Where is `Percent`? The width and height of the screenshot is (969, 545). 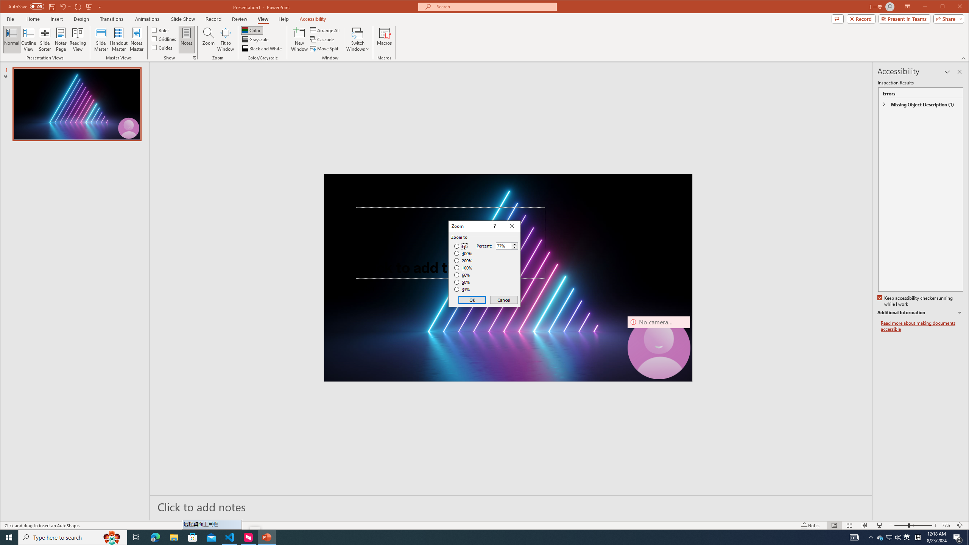 Percent is located at coordinates (503, 246).